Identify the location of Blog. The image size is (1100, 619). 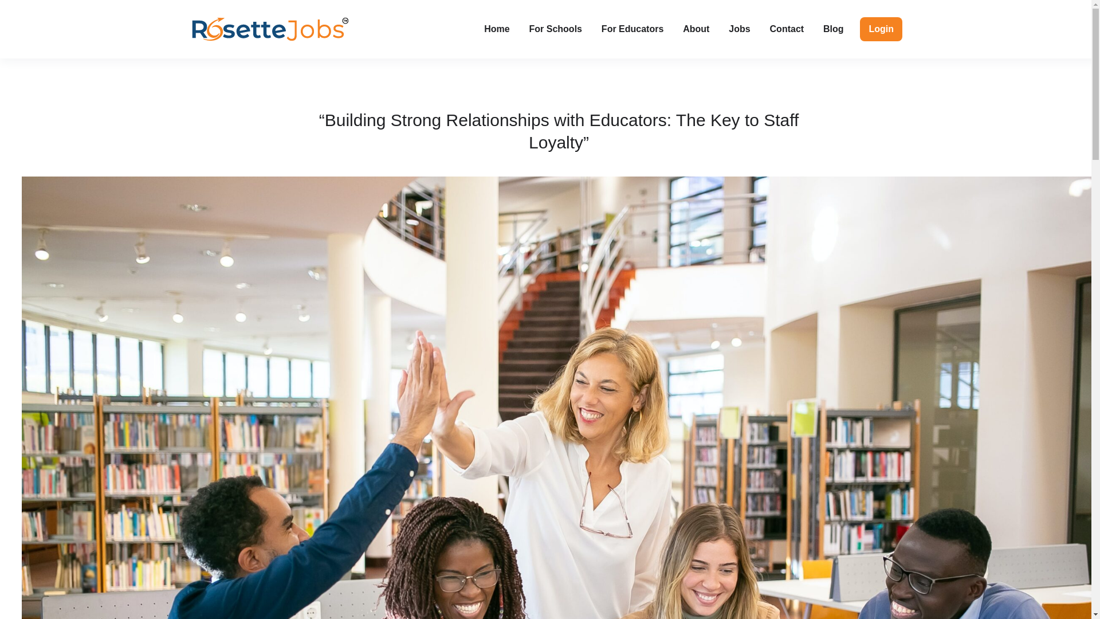
(834, 29).